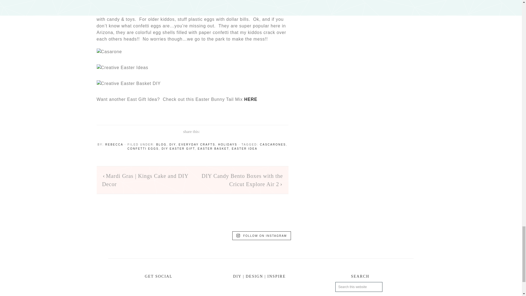 The height and width of the screenshot is (296, 526). Describe the element at coordinates (273, 144) in the screenshot. I see `CASCARONES` at that location.